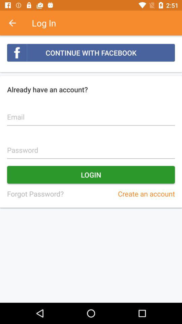 The image size is (182, 324). What do you see at coordinates (35, 194) in the screenshot?
I see `press the icon next to the create an account` at bounding box center [35, 194].